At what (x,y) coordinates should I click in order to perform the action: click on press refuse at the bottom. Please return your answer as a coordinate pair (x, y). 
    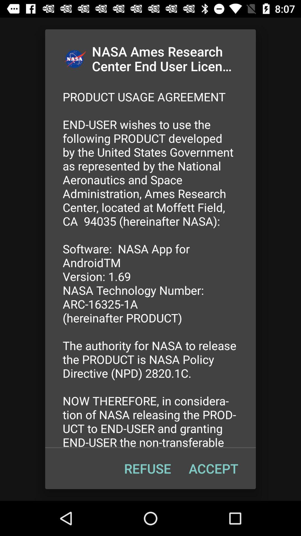
    Looking at the image, I should click on (147, 468).